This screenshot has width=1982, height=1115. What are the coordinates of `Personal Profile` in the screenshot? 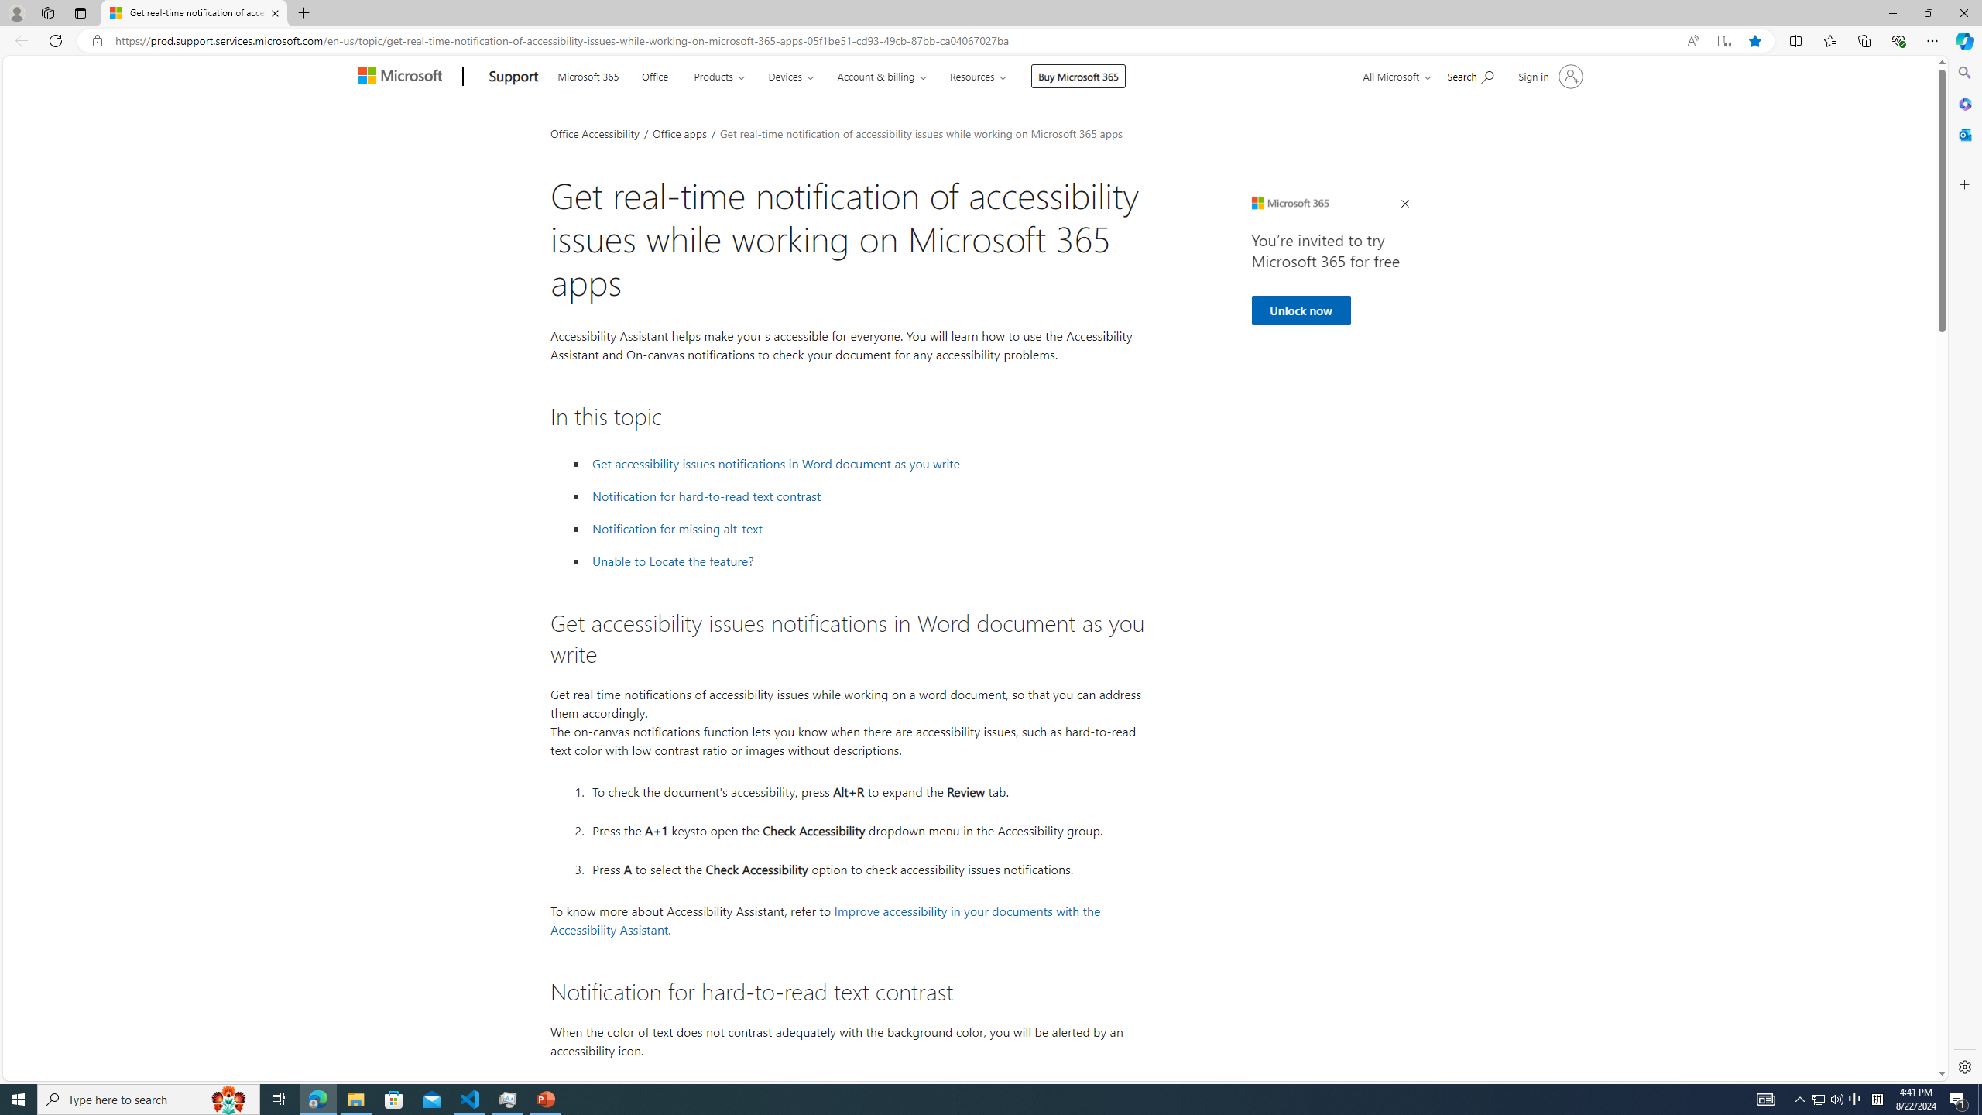 It's located at (16, 12).